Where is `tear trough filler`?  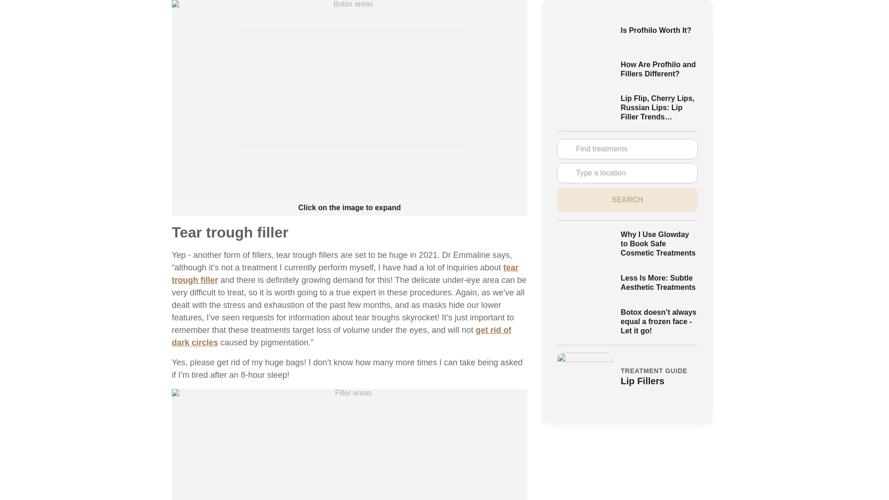 tear trough filler is located at coordinates (344, 274).